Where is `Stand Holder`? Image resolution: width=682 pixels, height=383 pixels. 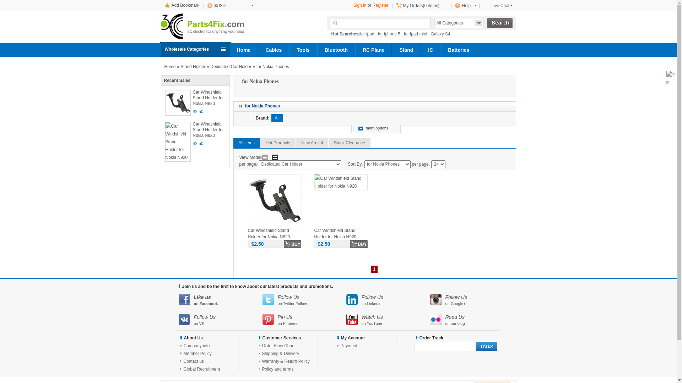 Stand Holder is located at coordinates (193, 67).